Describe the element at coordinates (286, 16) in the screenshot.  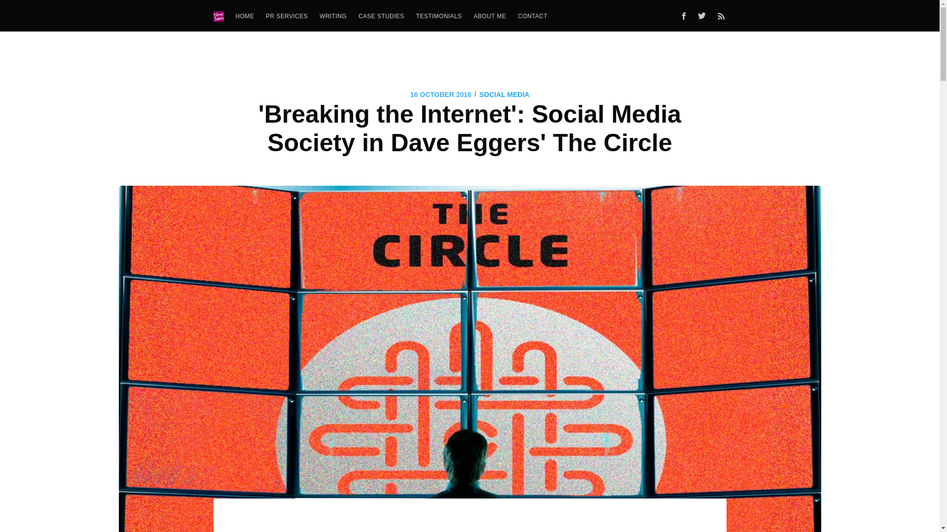
I see `PR SERVICES` at that location.